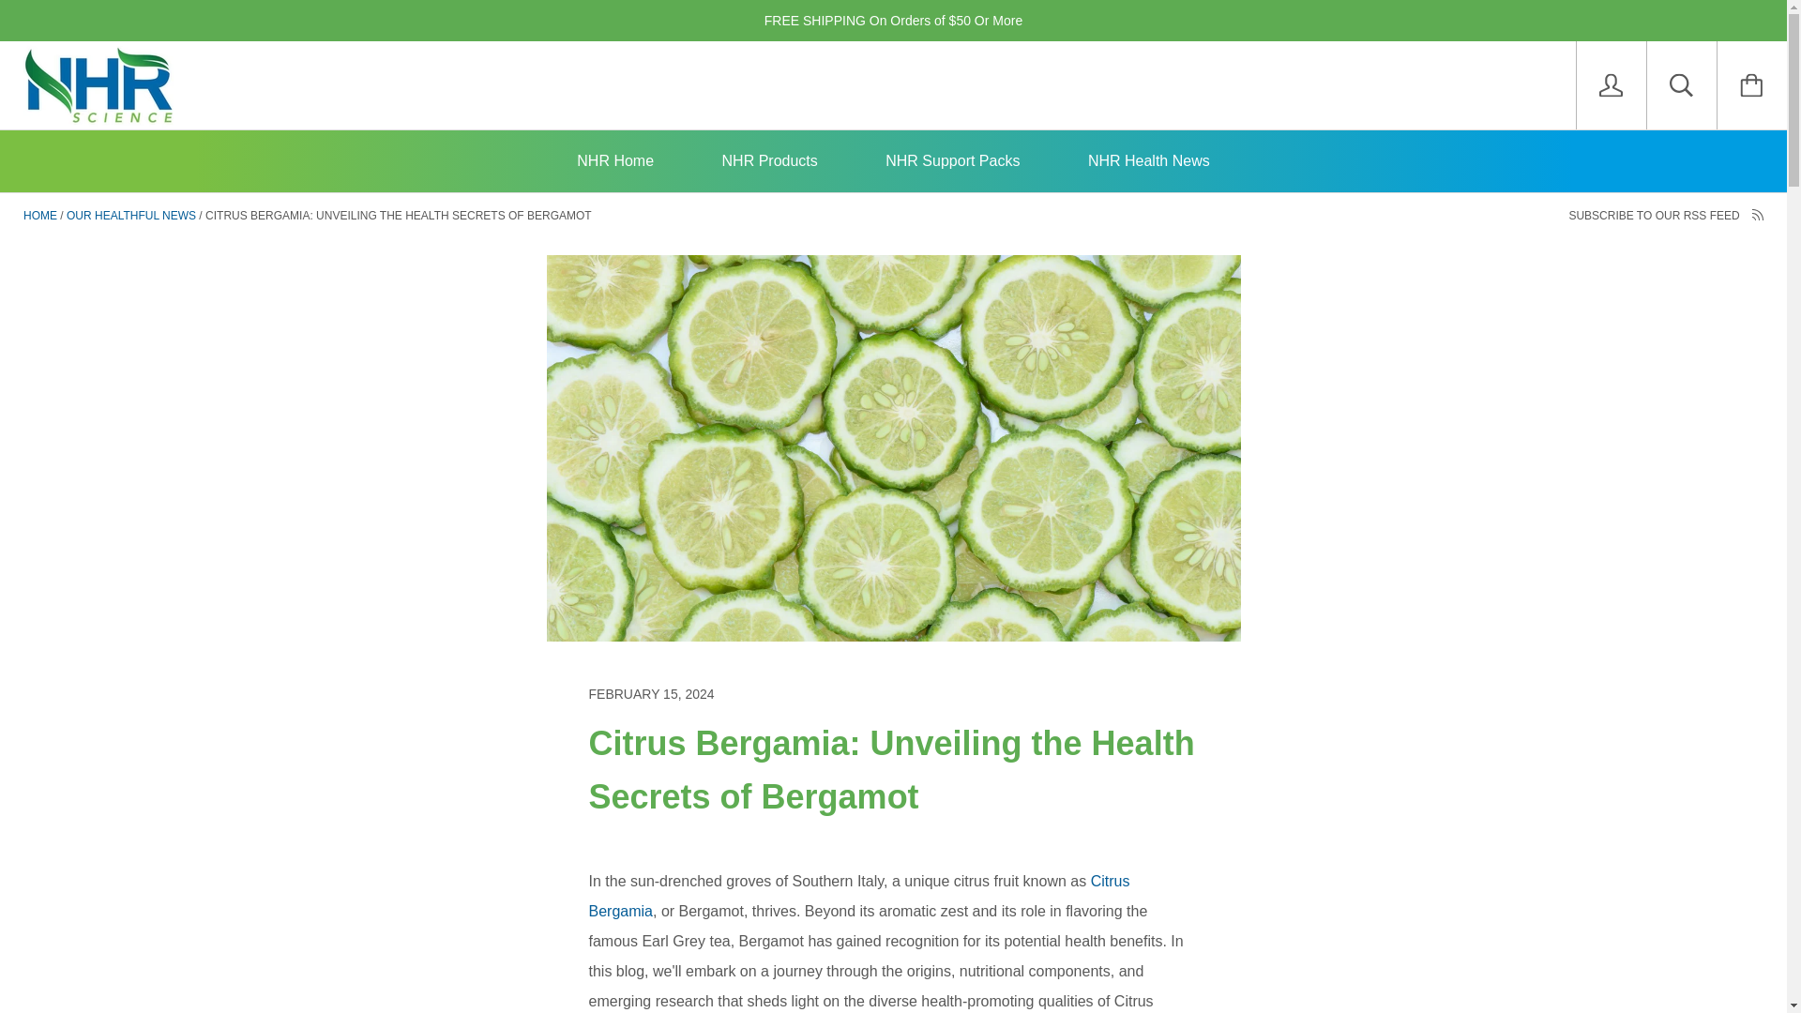 This screenshot has width=1801, height=1013. I want to click on Citrus Bergamia, so click(859, 895).